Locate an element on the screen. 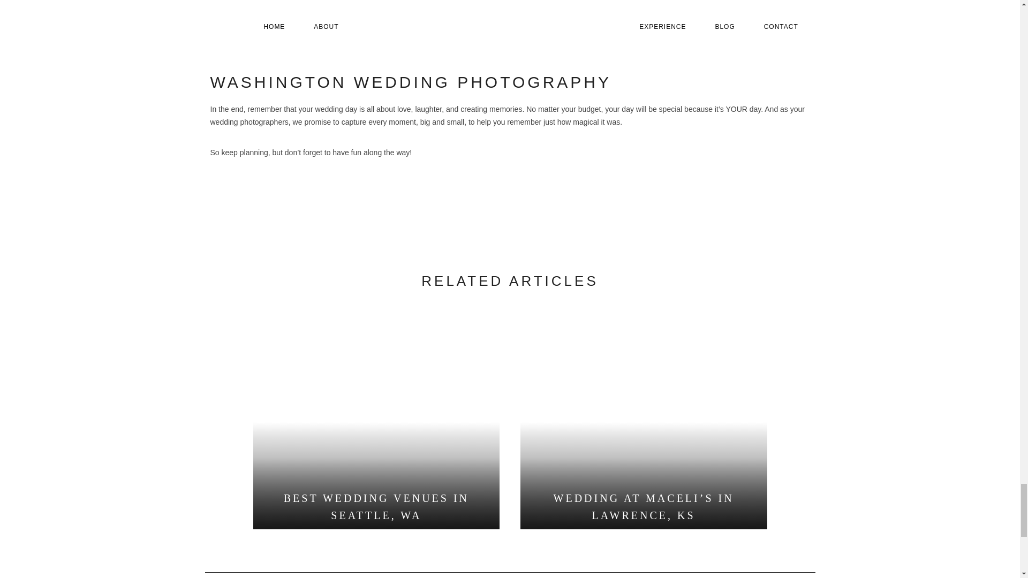 The image size is (1028, 578). BEST WEDDING VENUES IN SEATTLE, WA is located at coordinates (376, 507).